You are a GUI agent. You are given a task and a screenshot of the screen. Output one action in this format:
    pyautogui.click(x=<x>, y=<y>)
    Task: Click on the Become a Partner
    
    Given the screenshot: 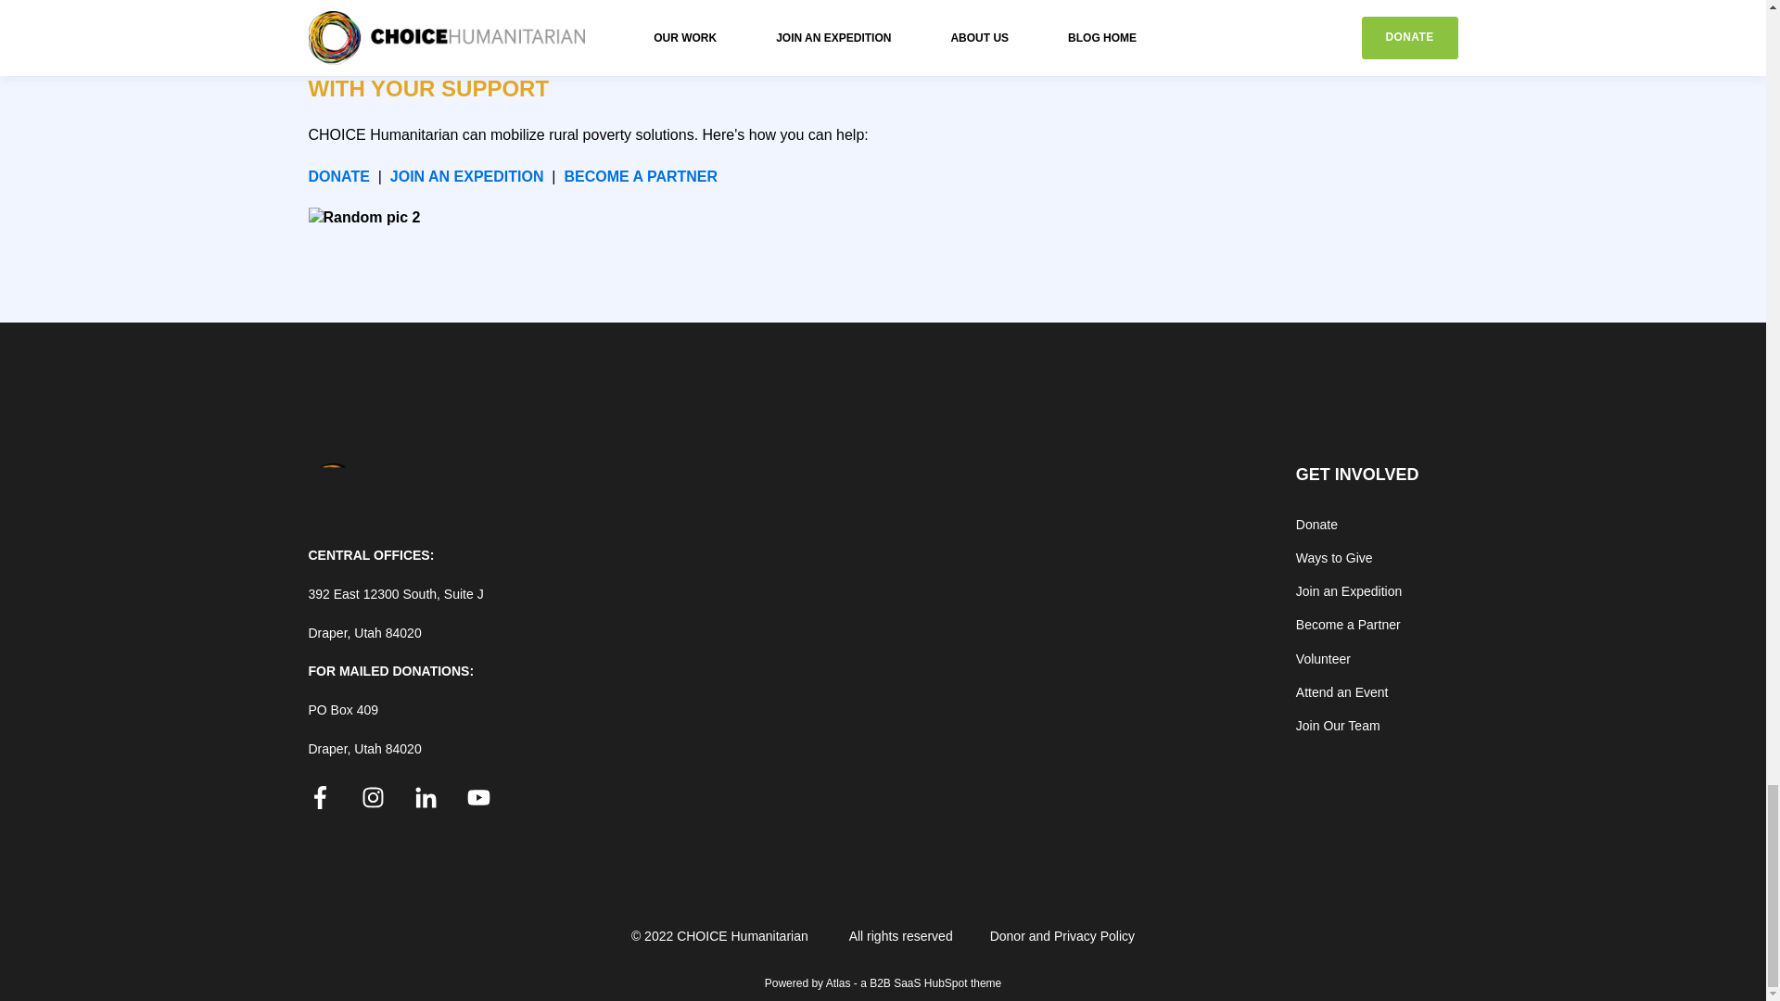 What is the action you would take?
    pyautogui.click(x=1357, y=625)
    